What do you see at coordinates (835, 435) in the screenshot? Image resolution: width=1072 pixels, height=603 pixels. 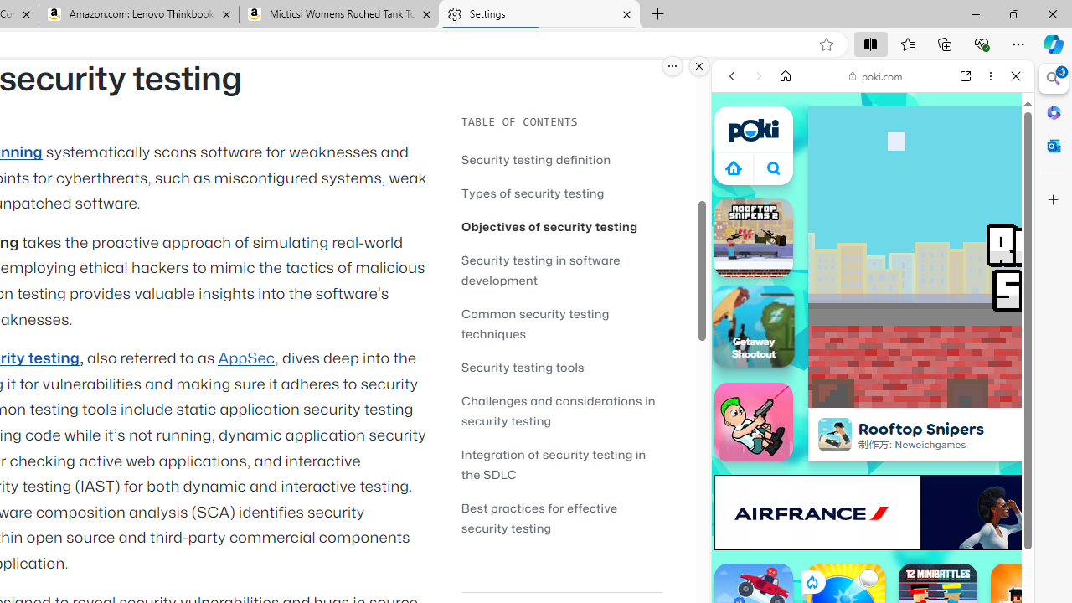 I see `Class: hvLtMSipvVng82x9Seuh` at bounding box center [835, 435].